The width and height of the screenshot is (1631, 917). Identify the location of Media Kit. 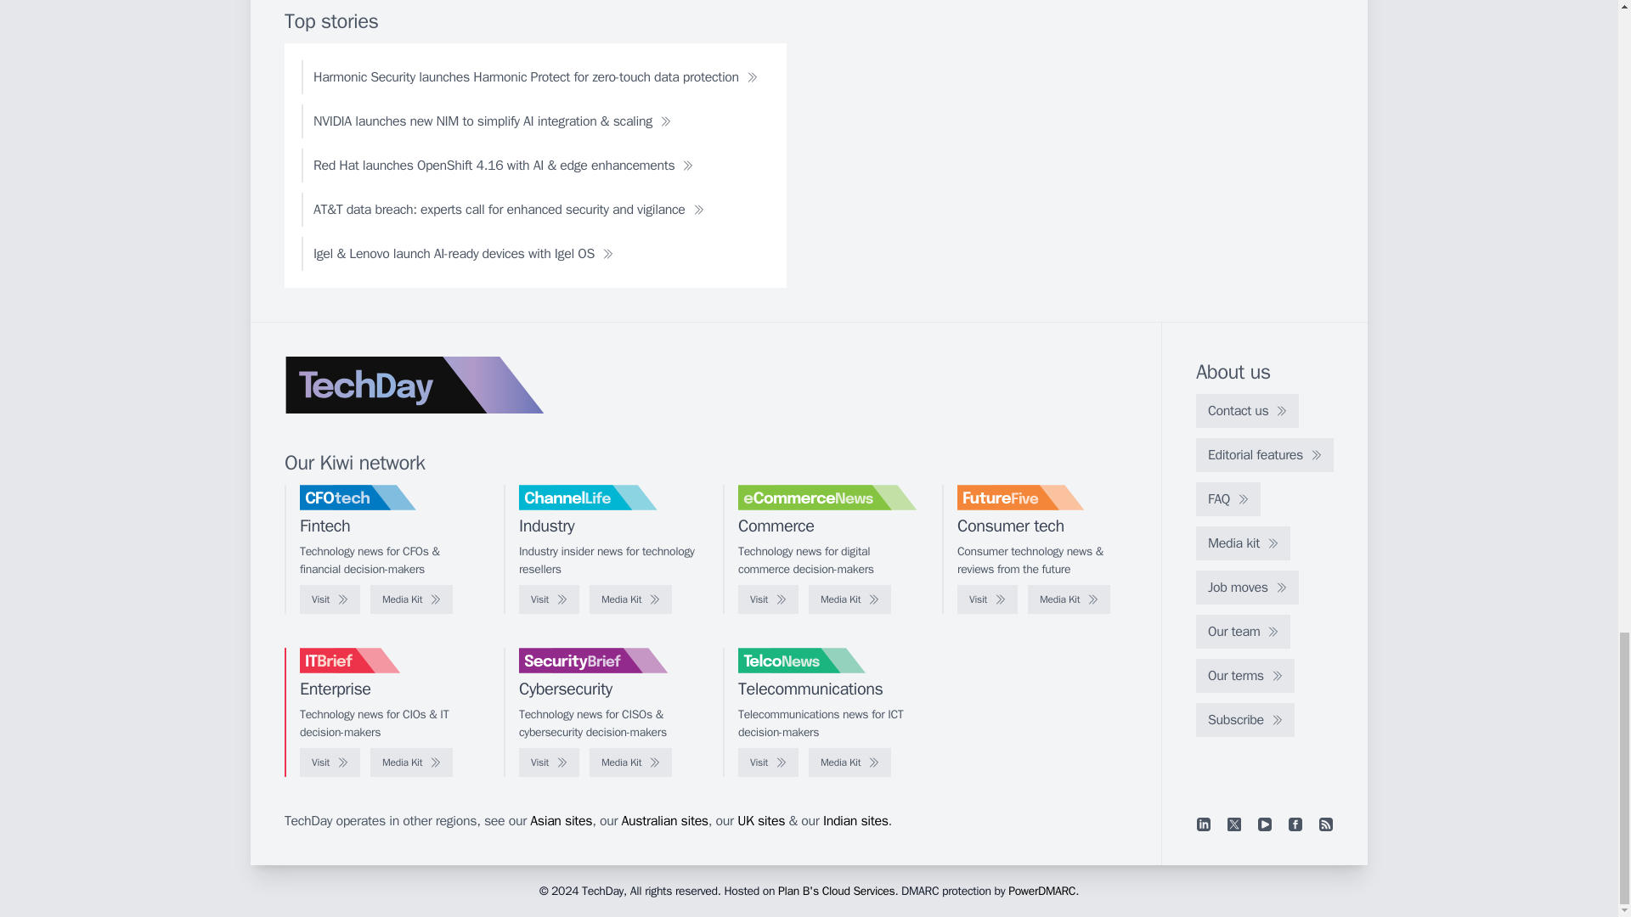
(1069, 599).